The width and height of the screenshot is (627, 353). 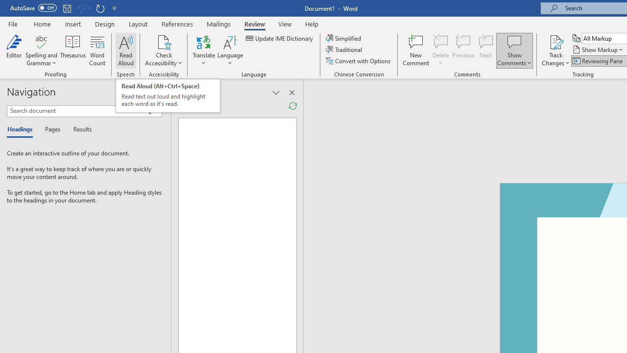 I want to click on Delete, so click(x=441, y=41).